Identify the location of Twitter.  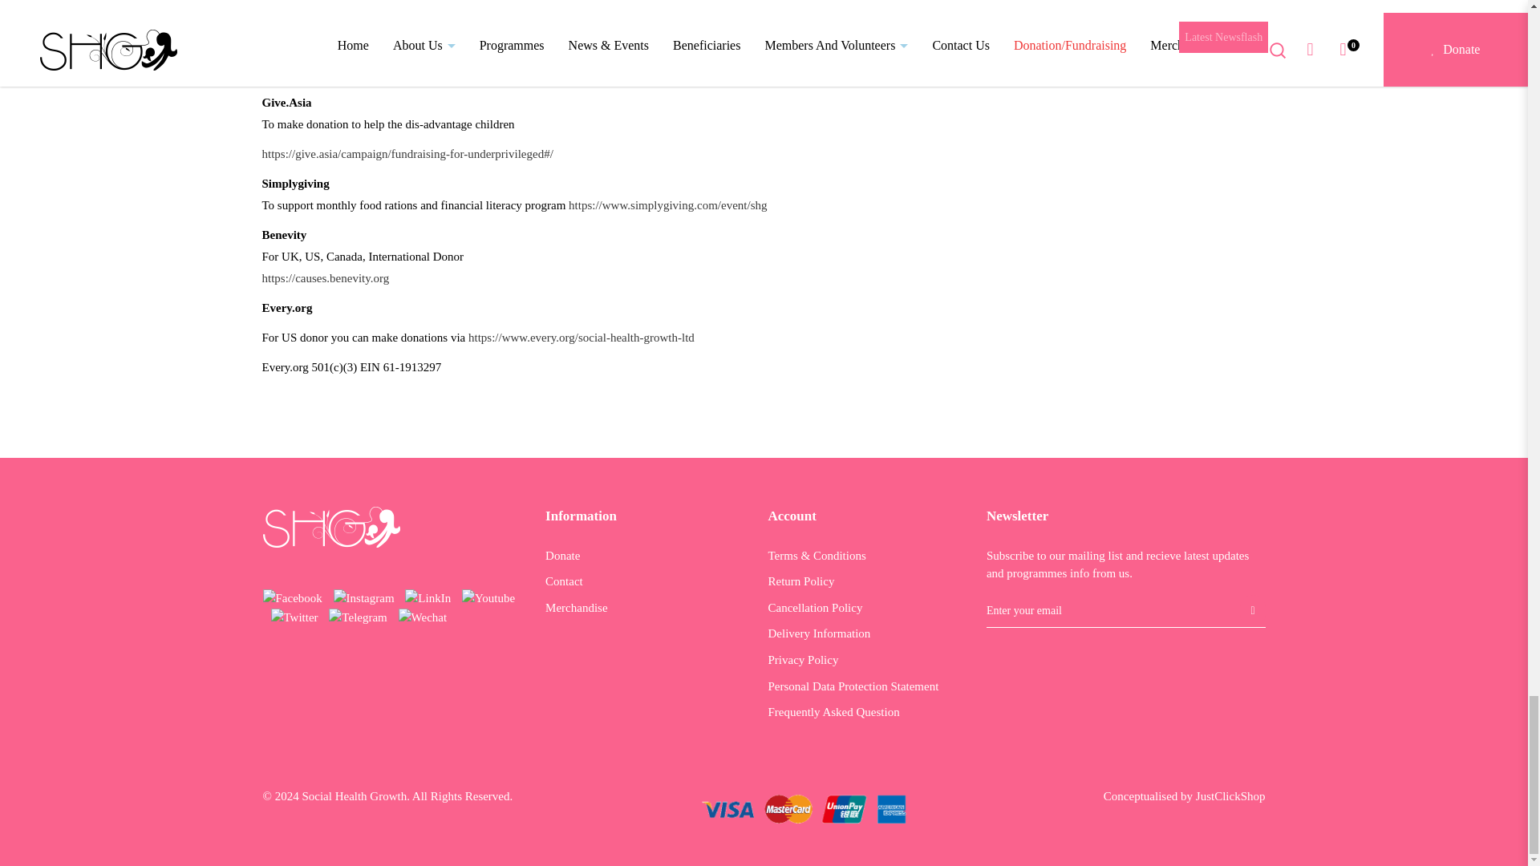
(294, 617).